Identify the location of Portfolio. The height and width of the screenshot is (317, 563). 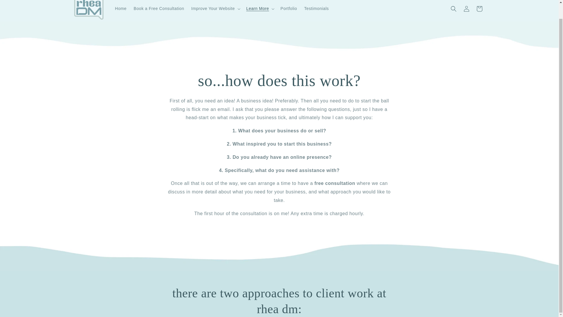
(289, 8).